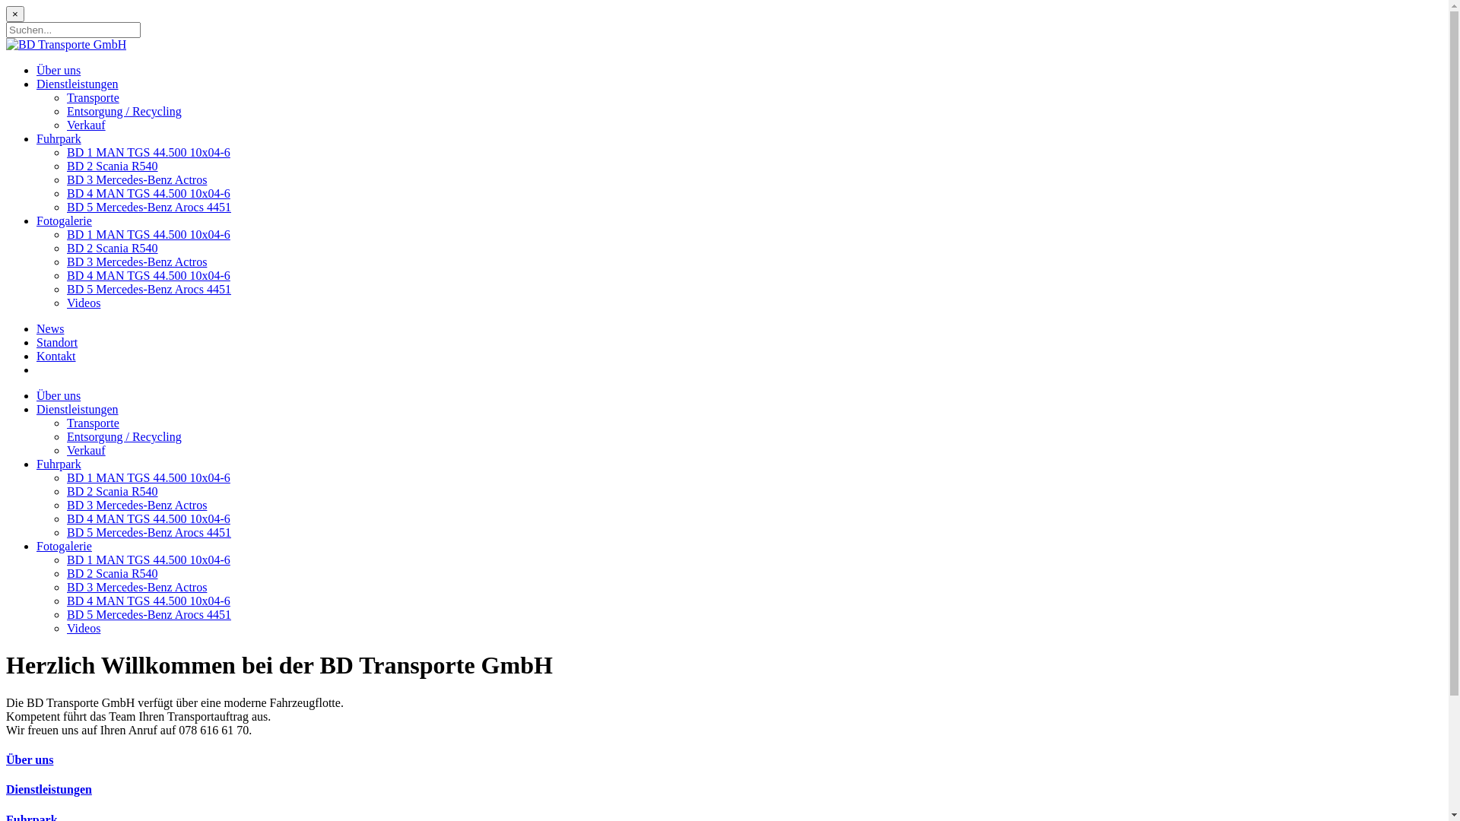 The image size is (1460, 821). Describe the element at coordinates (113, 491) in the screenshot. I see `BD 2 Scania R540` at that location.